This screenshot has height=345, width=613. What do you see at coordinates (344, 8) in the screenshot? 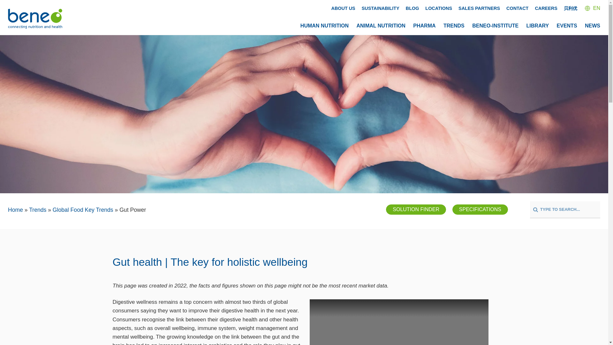
I see `ABOUT US` at bounding box center [344, 8].